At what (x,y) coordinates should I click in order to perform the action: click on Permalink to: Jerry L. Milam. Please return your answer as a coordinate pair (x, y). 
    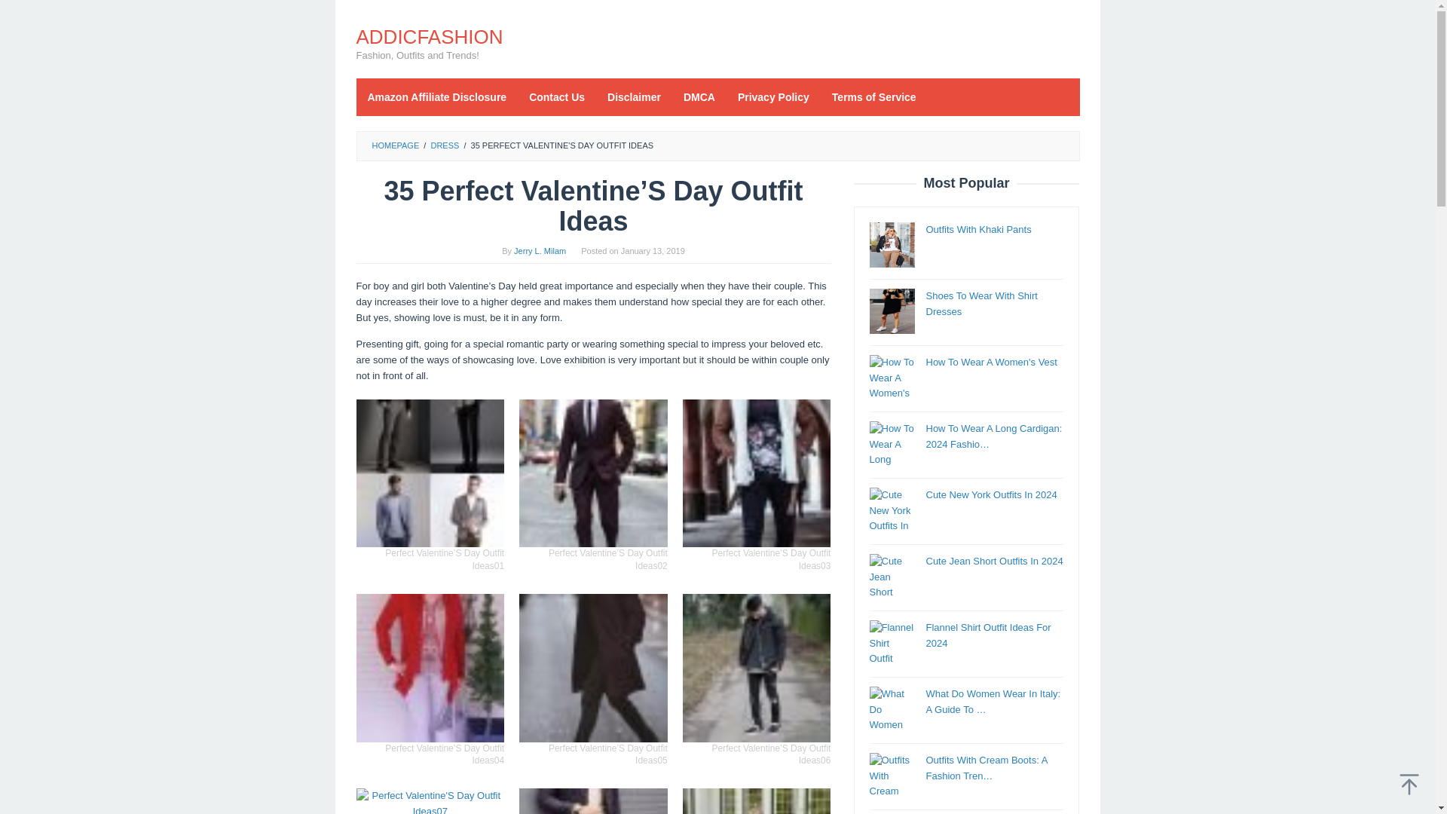
    Looking at the image, I should click on (540, 251).